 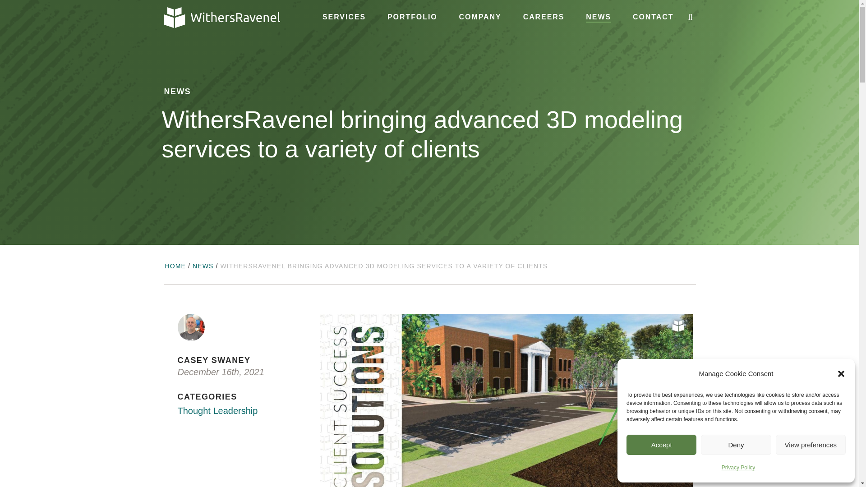 What do you see at coordinates (661, 445) in the screenshot?
I see `Accept` at bounding box center [661, 445].